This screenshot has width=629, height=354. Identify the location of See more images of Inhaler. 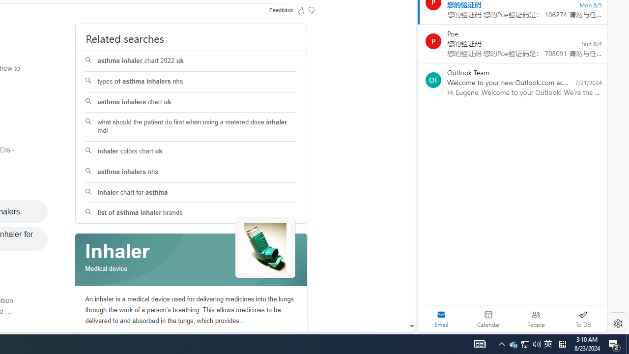
(265, 248).